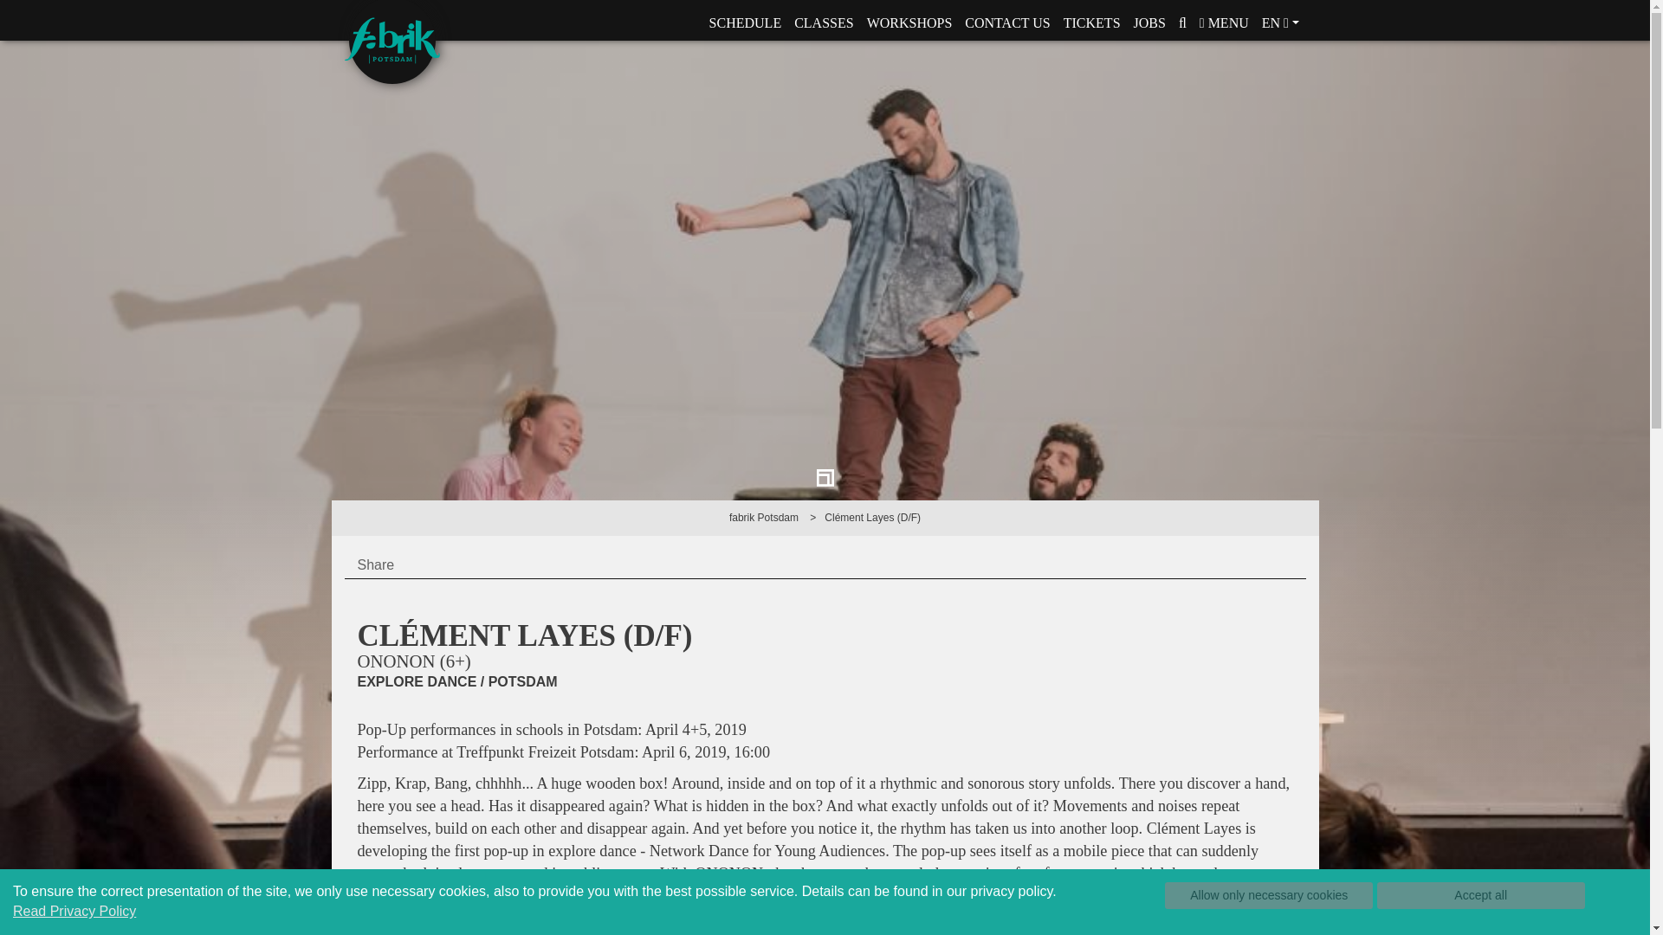 This screenshot has height=935, width=1663. I want to click on CLASSES, so click(824, 23).